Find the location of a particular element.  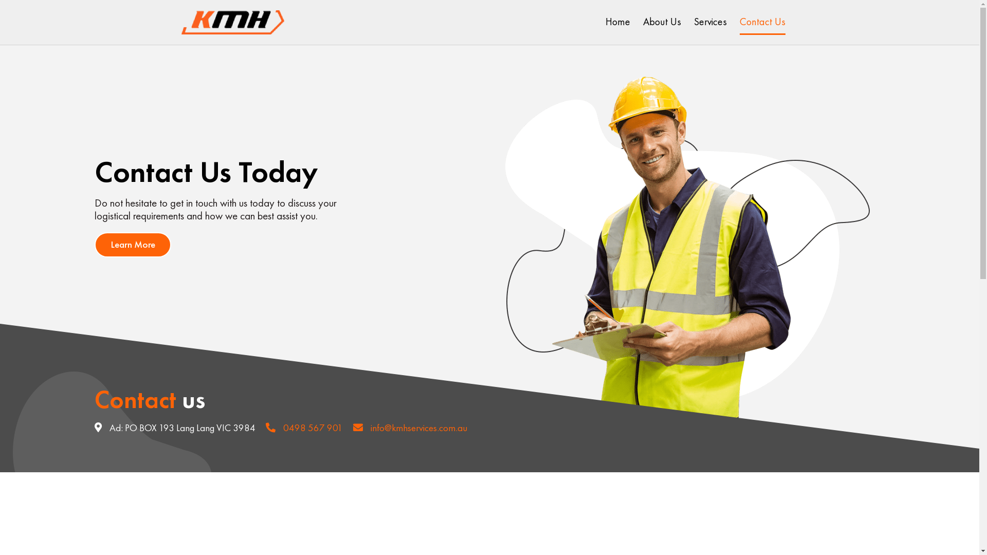

0498 567 901 is located at coordinates (304, 428).